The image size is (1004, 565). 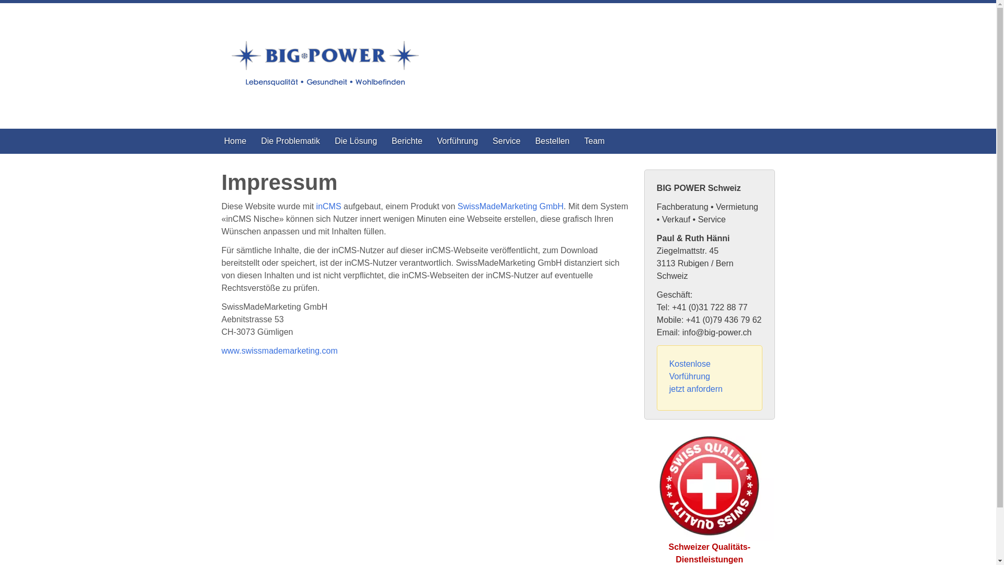 I want to click on www.swissmademarketing.com, so click(x=280, y=351).